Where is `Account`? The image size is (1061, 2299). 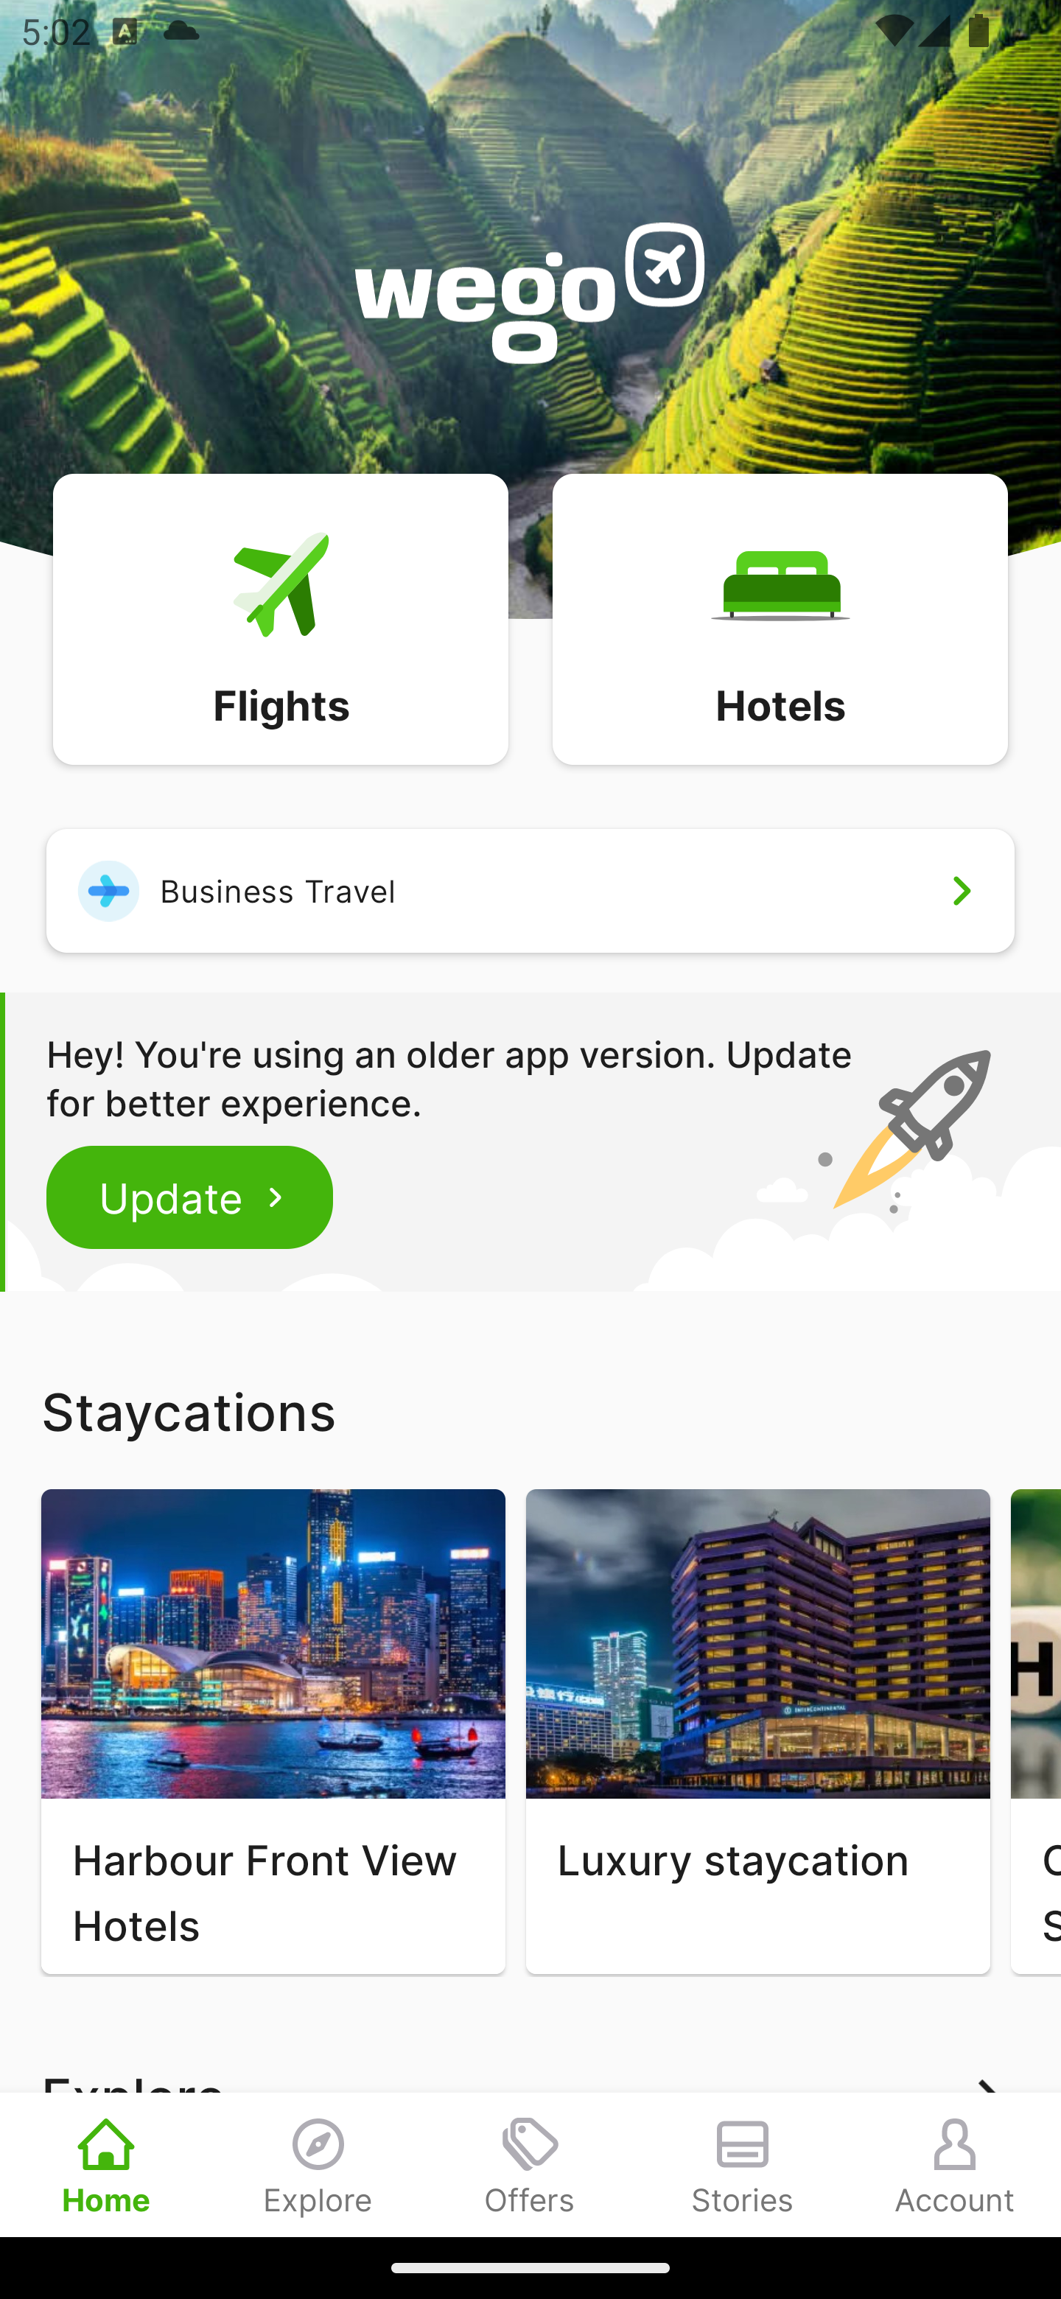 Account is located at coordinates (955, 2164).